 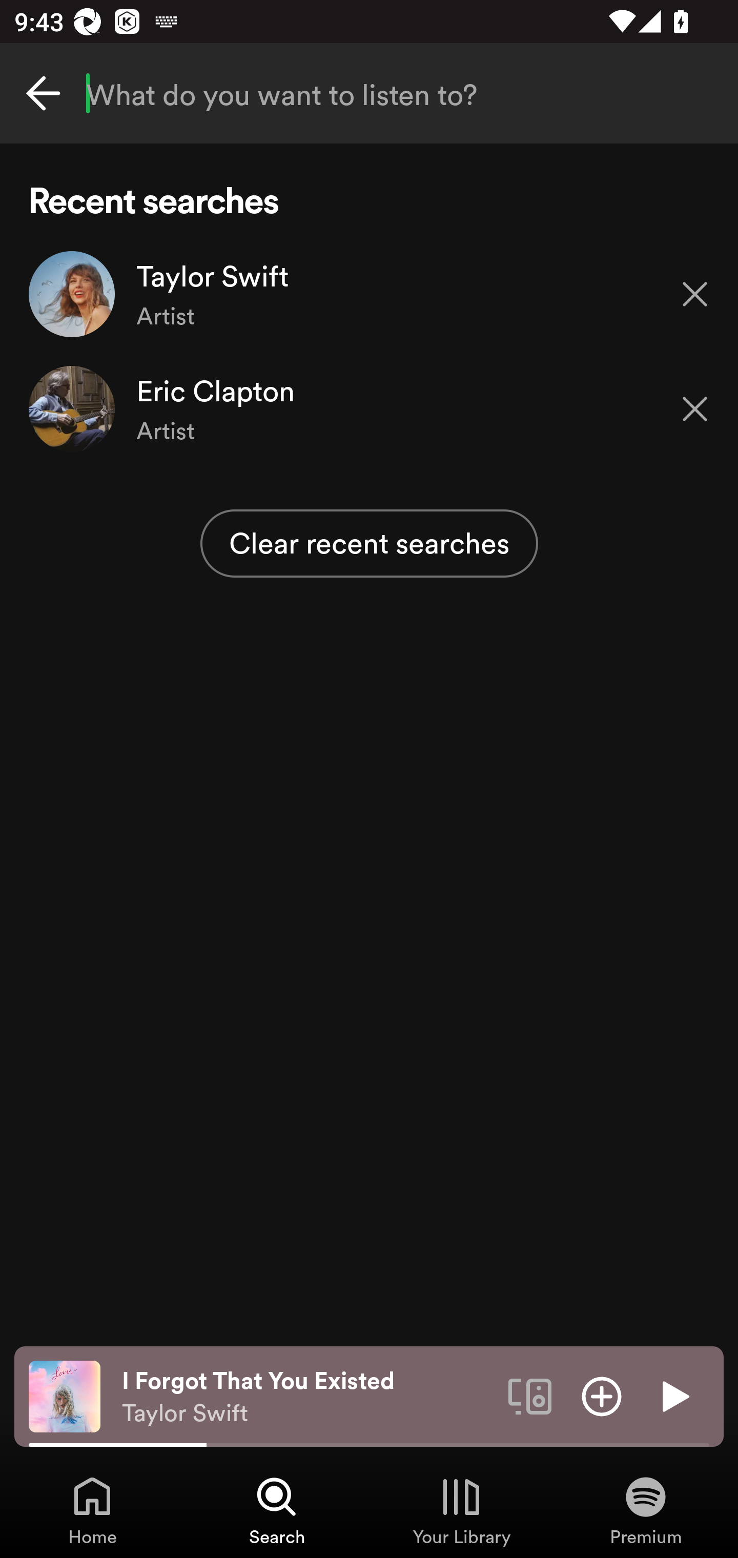 I want to click on Remove, so click(x=695, y=409).